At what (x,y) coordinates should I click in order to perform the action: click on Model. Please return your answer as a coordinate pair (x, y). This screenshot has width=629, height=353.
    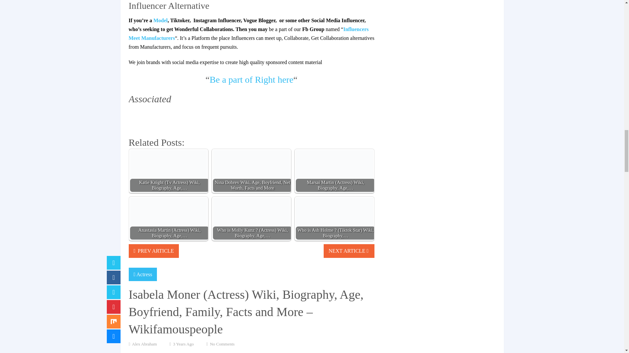
    Looking at the image, I should click on (161, 20).